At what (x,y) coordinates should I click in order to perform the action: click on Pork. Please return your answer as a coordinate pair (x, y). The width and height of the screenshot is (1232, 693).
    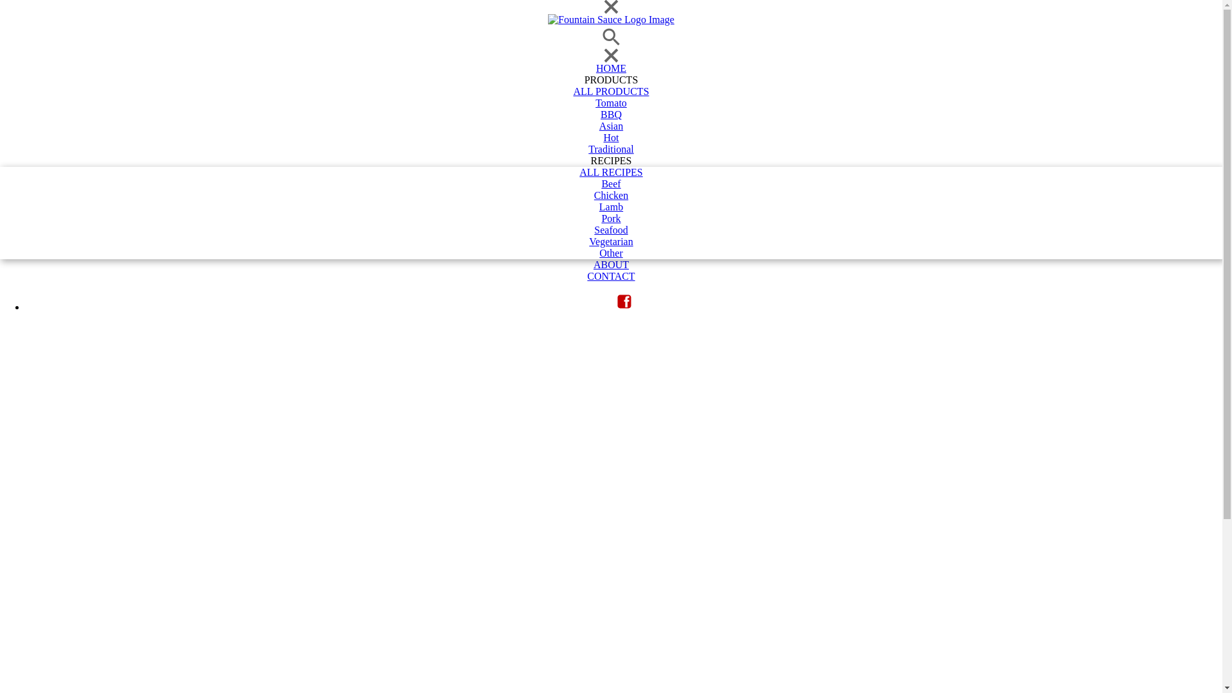
    Looking at the image, I should click on (611, 219).